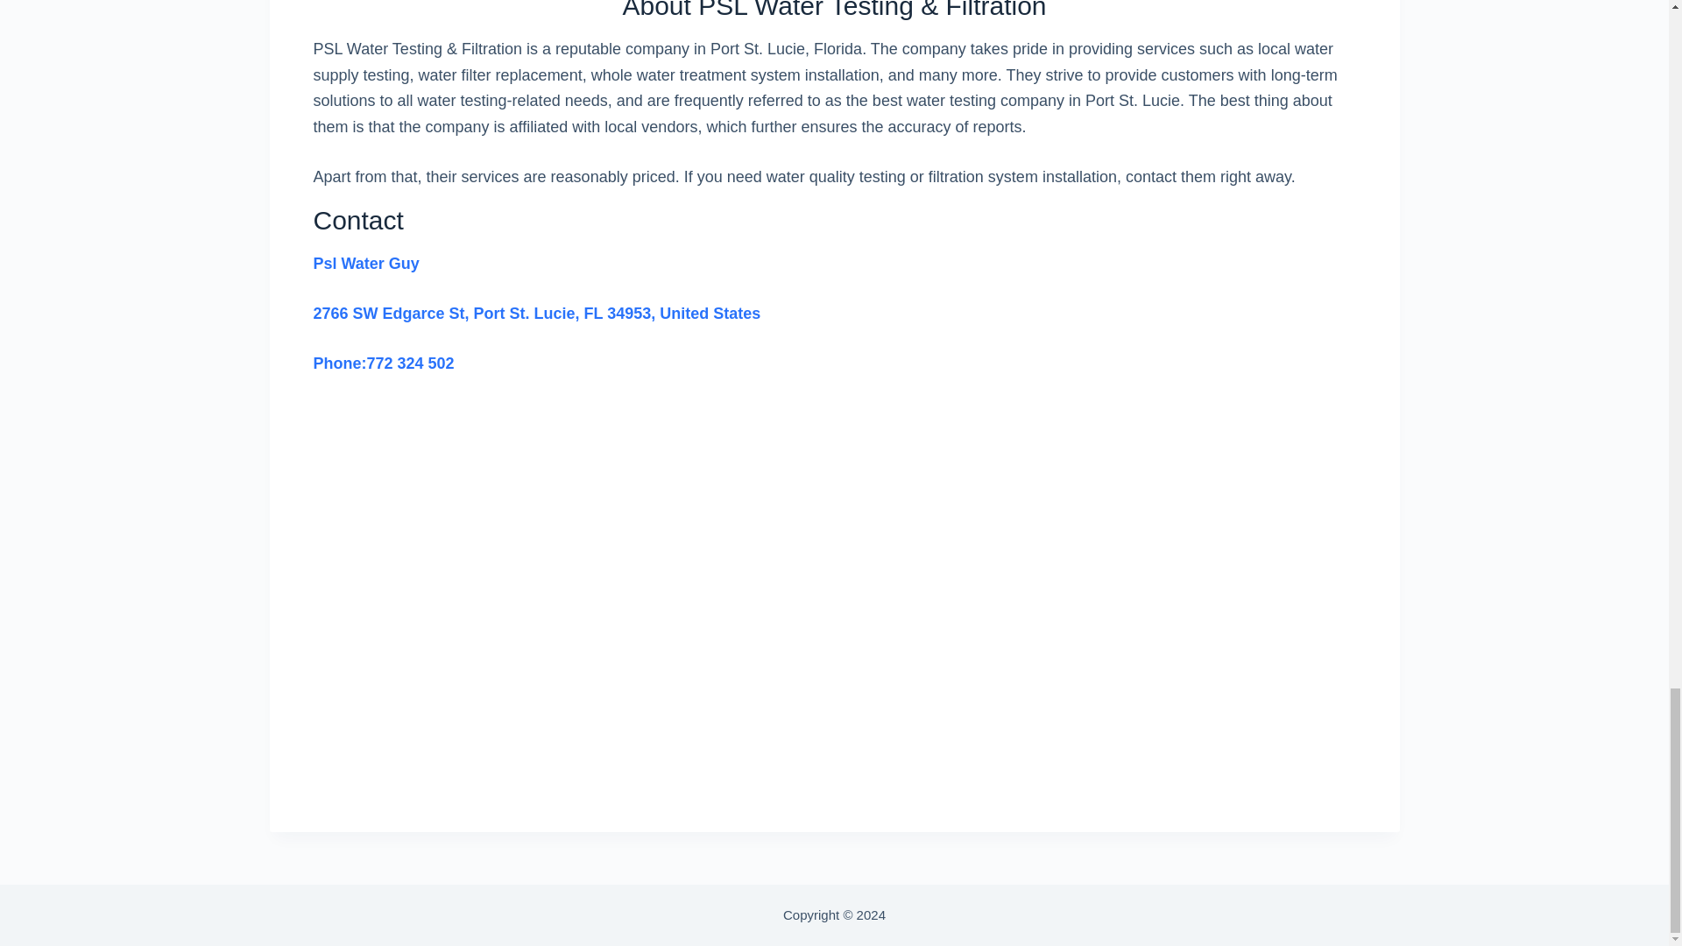 The width and height of the screenshot is (1682, 946). What do you see at coordinates (537, 314) in the screenshot?
I see `2766 SW Edgarce St, Port St. Lucie, FL 34953, United States` at bounding box center [537, 314].